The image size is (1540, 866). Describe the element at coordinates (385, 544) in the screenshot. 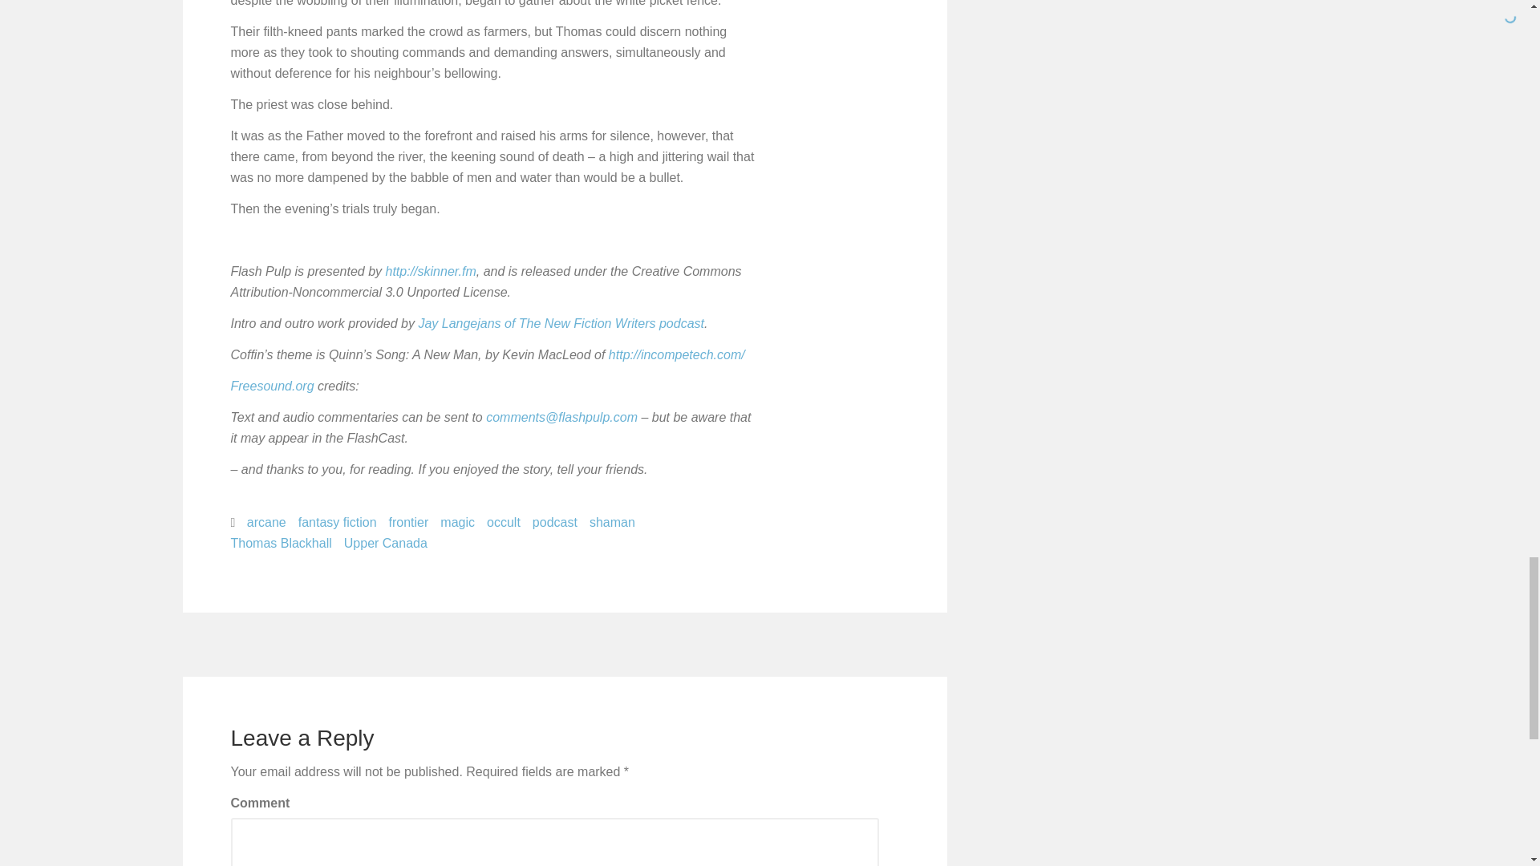

I see `Upper Canada` at that location.